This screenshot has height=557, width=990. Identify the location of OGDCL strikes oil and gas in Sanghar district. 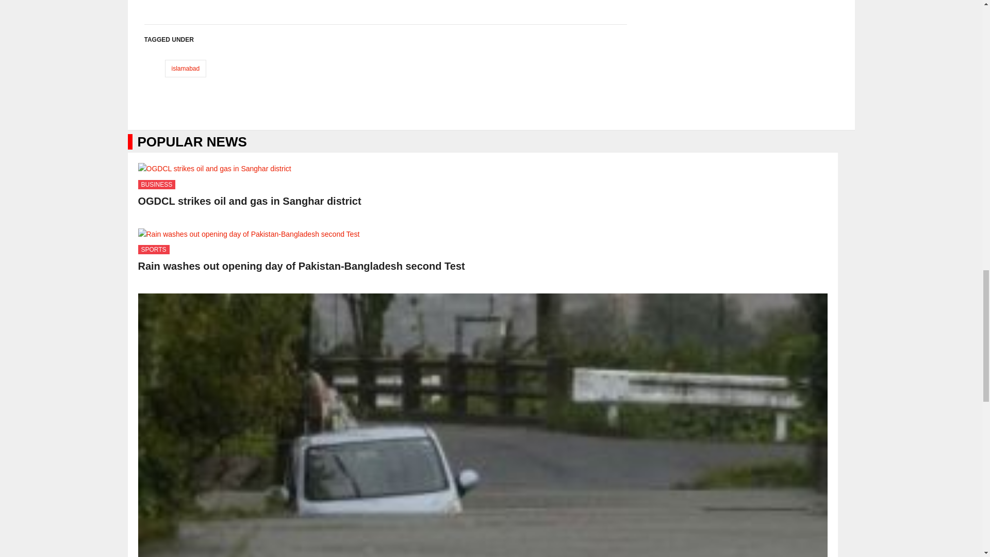
(250, 201).